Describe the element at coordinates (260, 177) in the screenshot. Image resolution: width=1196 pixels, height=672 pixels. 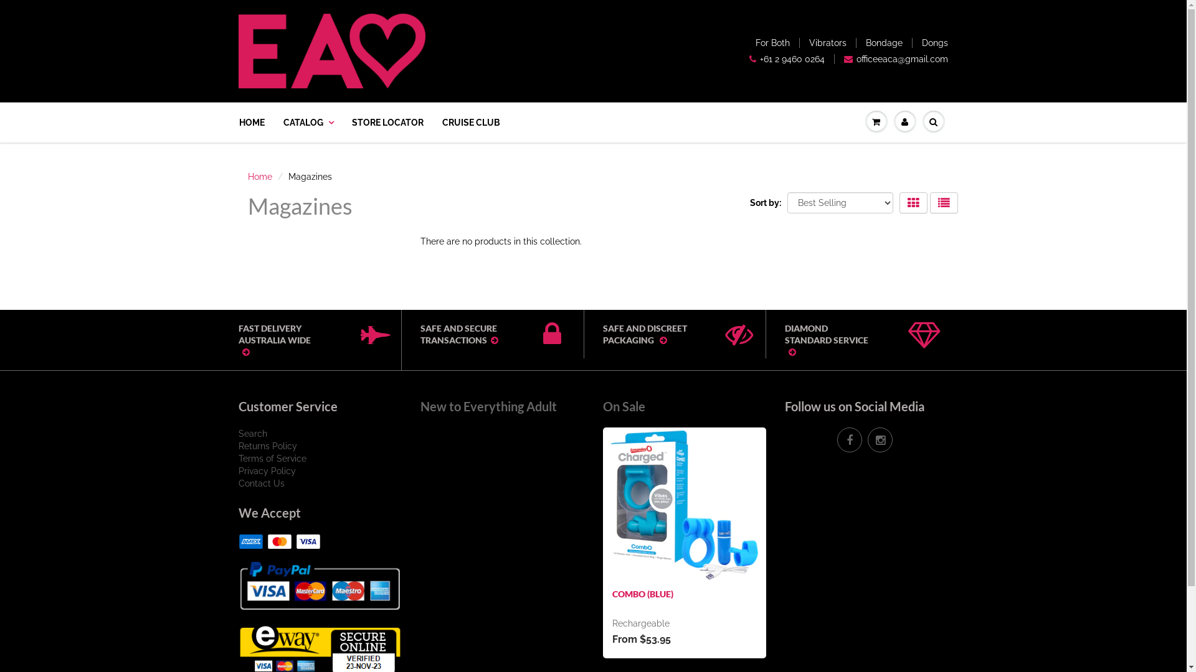
I see `Home` at that location.